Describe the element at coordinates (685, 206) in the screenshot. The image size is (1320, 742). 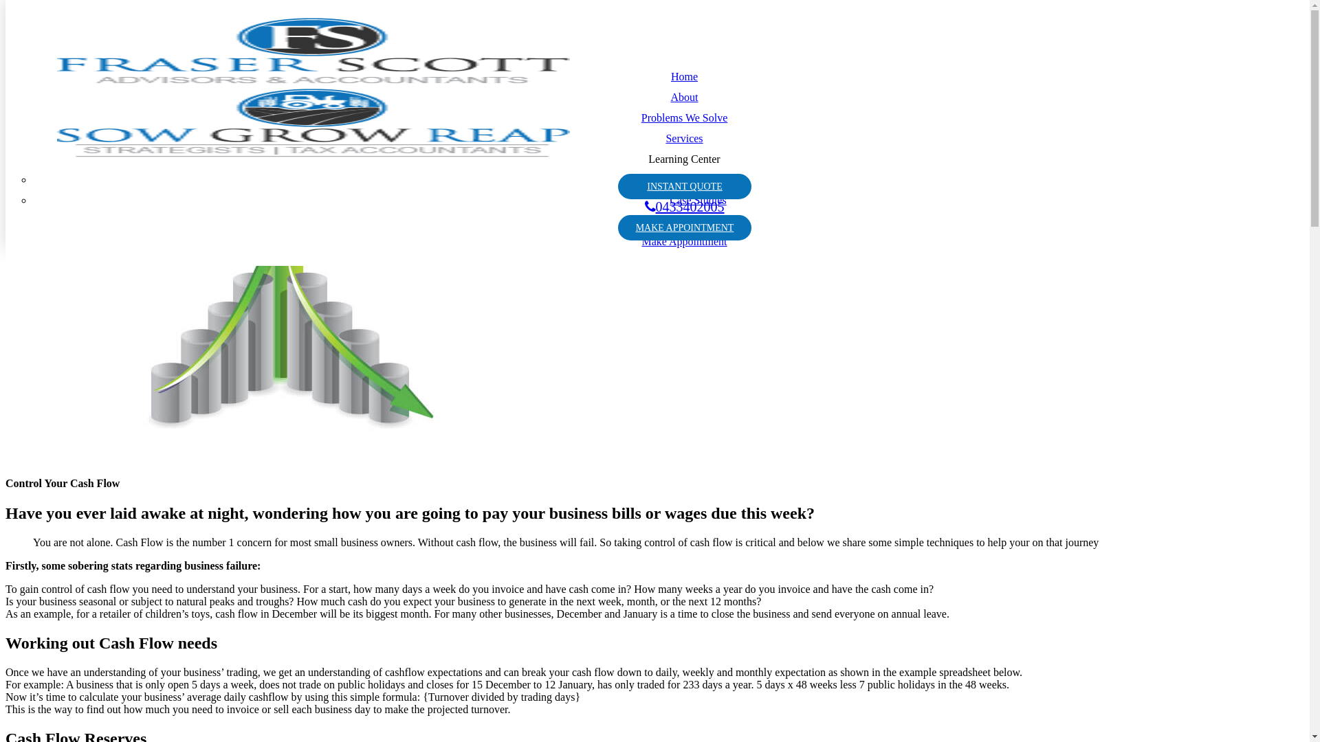
I see `0433402005` at that location.